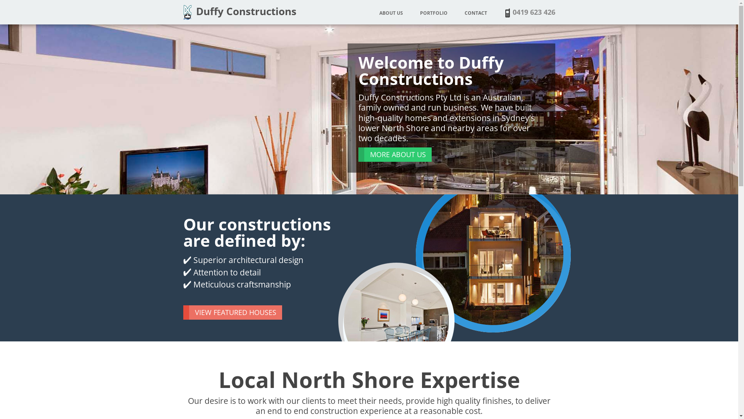  I want to click on ABOUT US, so click(391, 13).